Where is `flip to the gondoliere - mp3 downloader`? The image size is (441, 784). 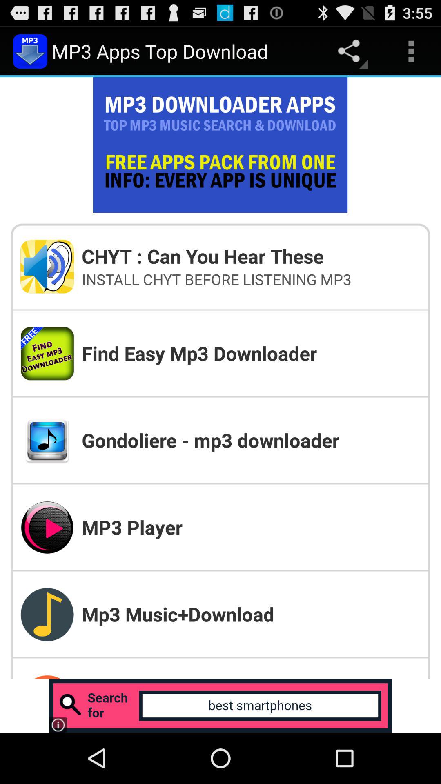
flip to the gondoliere - mp3 downloader is located at coordinates (251, 440).